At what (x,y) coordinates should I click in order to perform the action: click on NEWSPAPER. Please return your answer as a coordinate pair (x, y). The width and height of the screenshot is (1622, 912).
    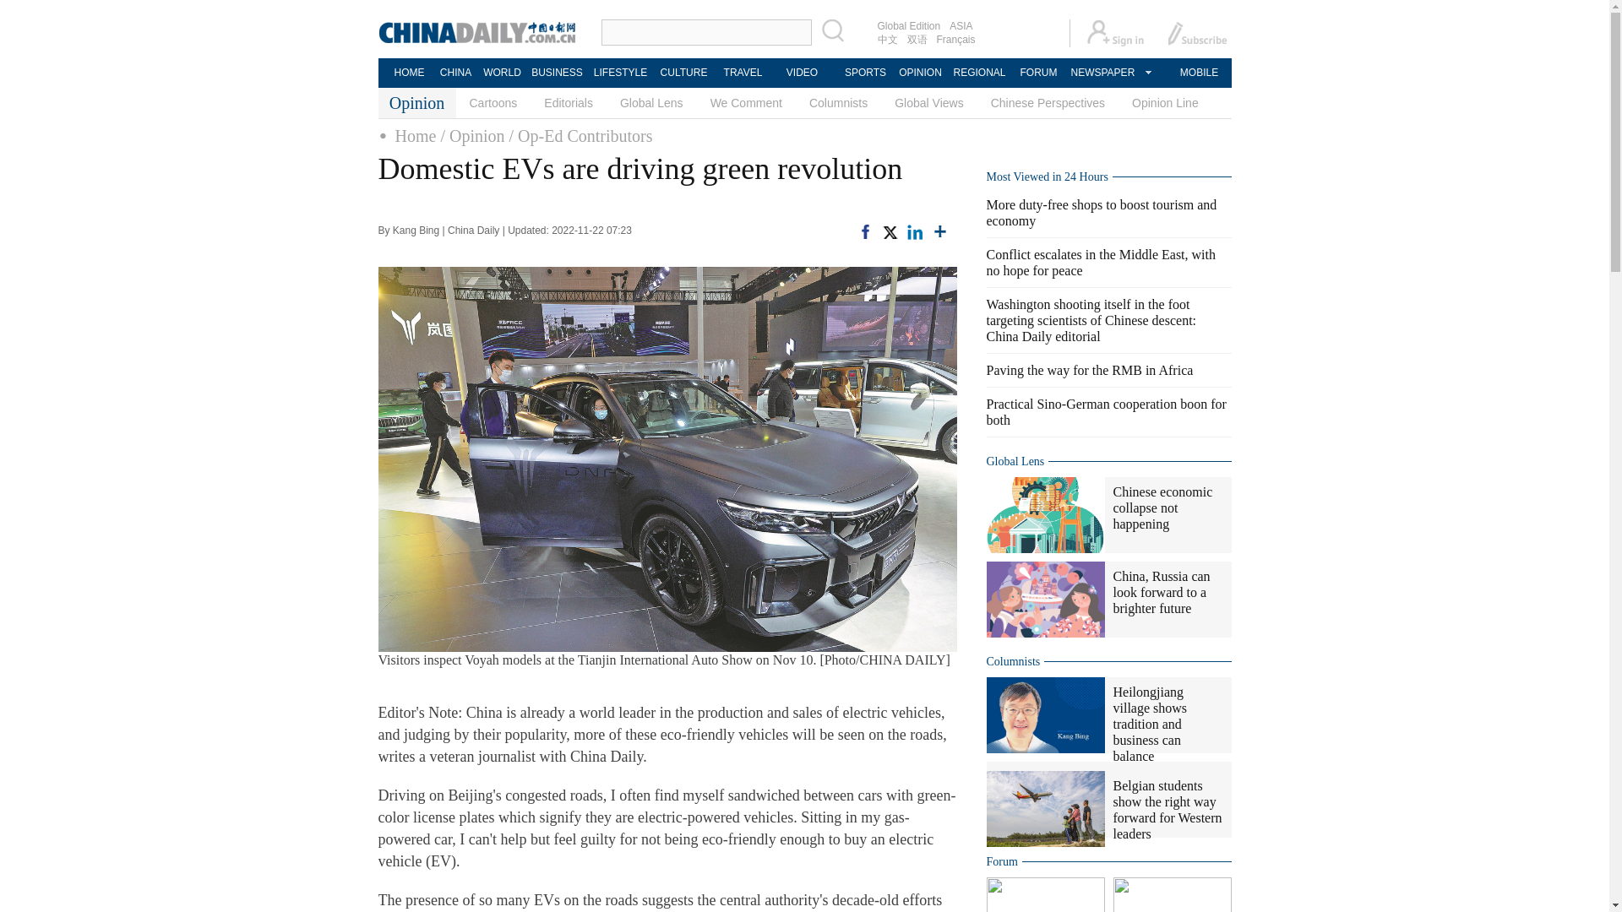
    Looking at the image, I should click on (1102, 73).